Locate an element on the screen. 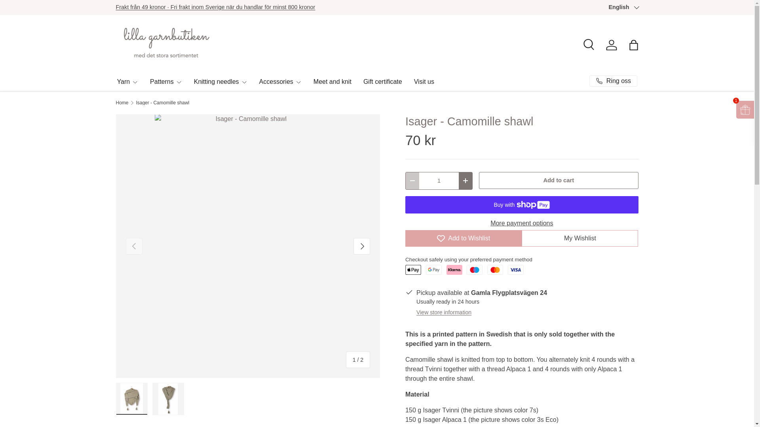 The height and width of the screenshot is (427, 760). Skip to content is located at coordinates (34, 11).